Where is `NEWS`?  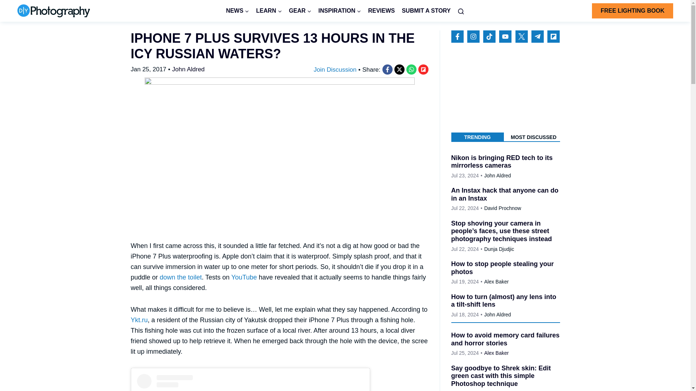
NEWS is located at coordinates (237, 11).